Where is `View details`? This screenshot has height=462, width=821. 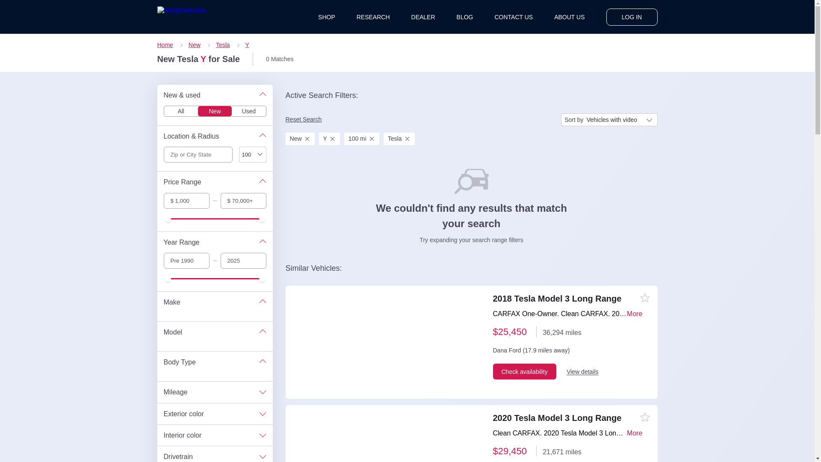
View details is located at coordinates (582, 377).